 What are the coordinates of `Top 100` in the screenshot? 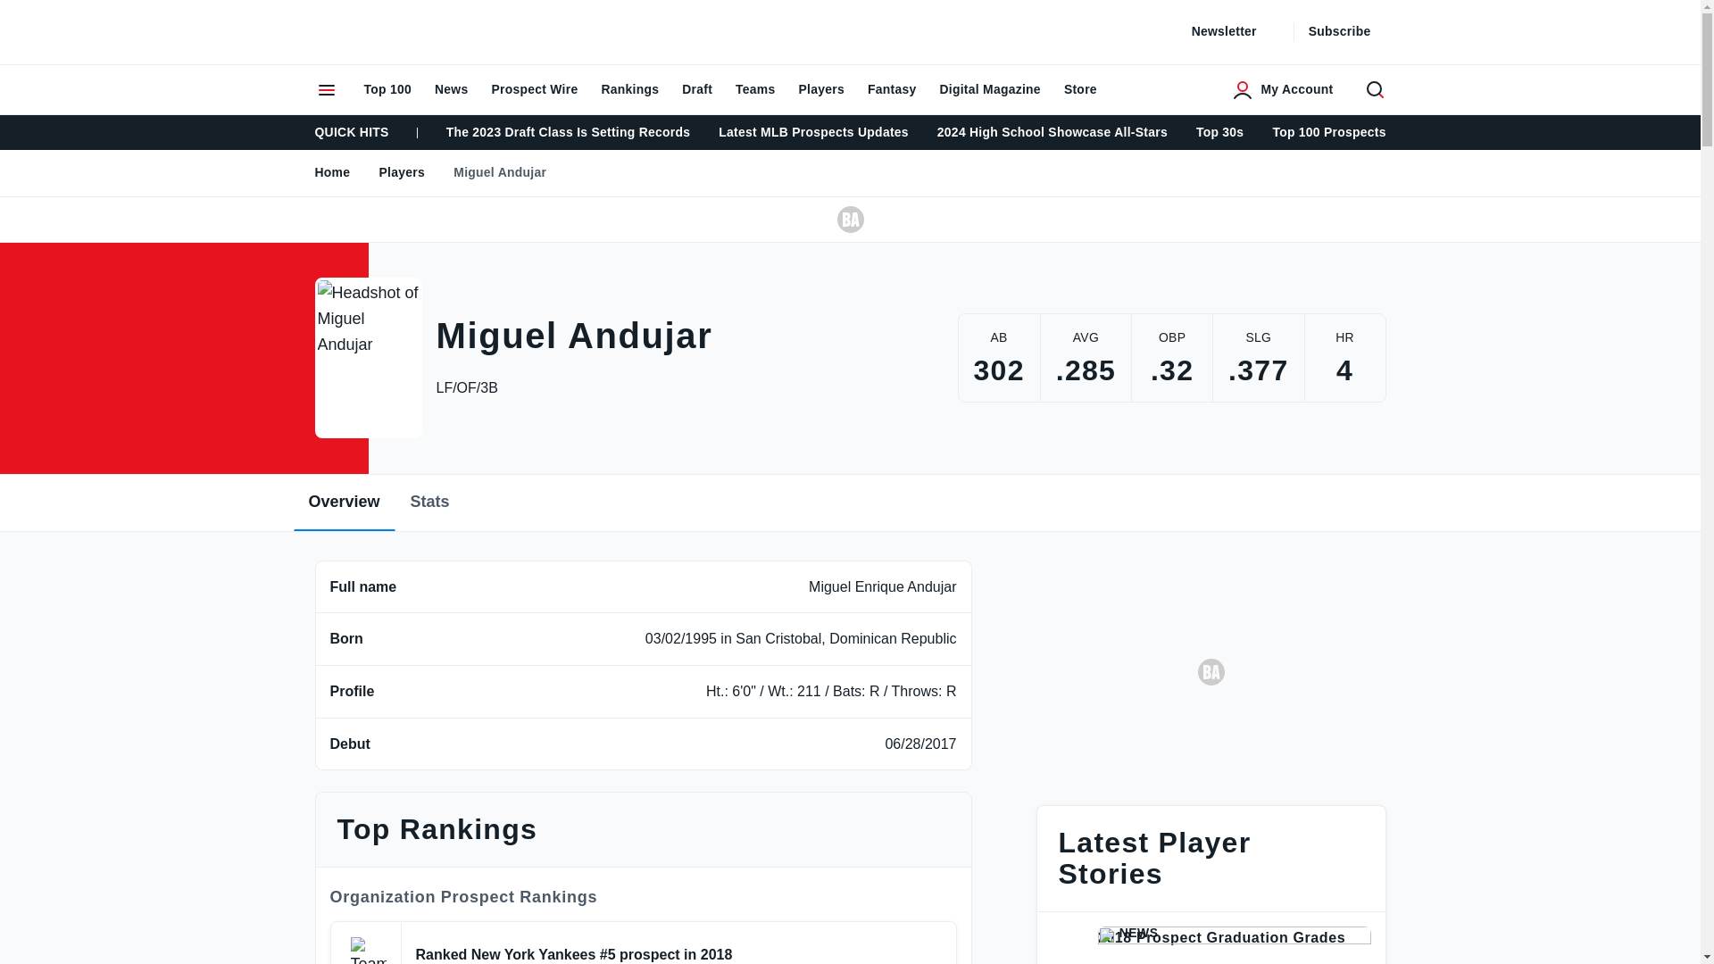 It's located at (386, 89).